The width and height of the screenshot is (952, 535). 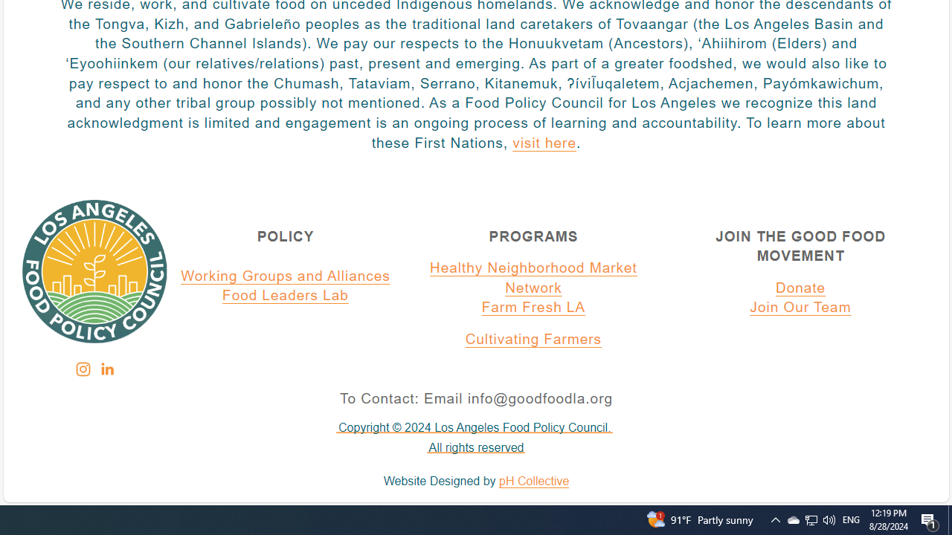 I want to click on Join Our Team, so click(x=800, y=308).